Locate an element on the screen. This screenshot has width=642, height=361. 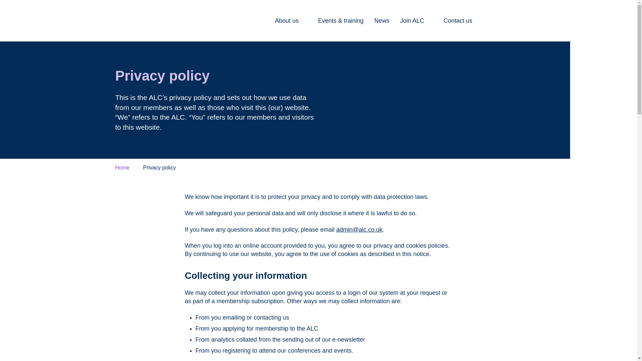
About us is located at coordinates (291, 21).